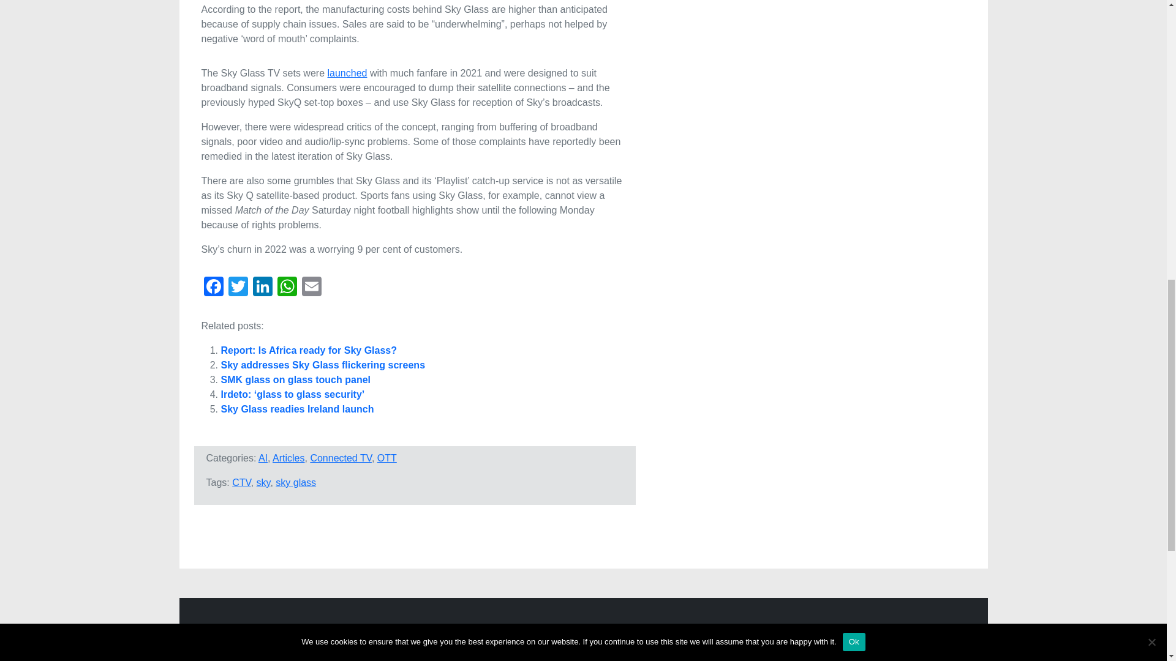  Describe the element at coordinates (288, 458) in the screenshot. I see `Articles` at that location.